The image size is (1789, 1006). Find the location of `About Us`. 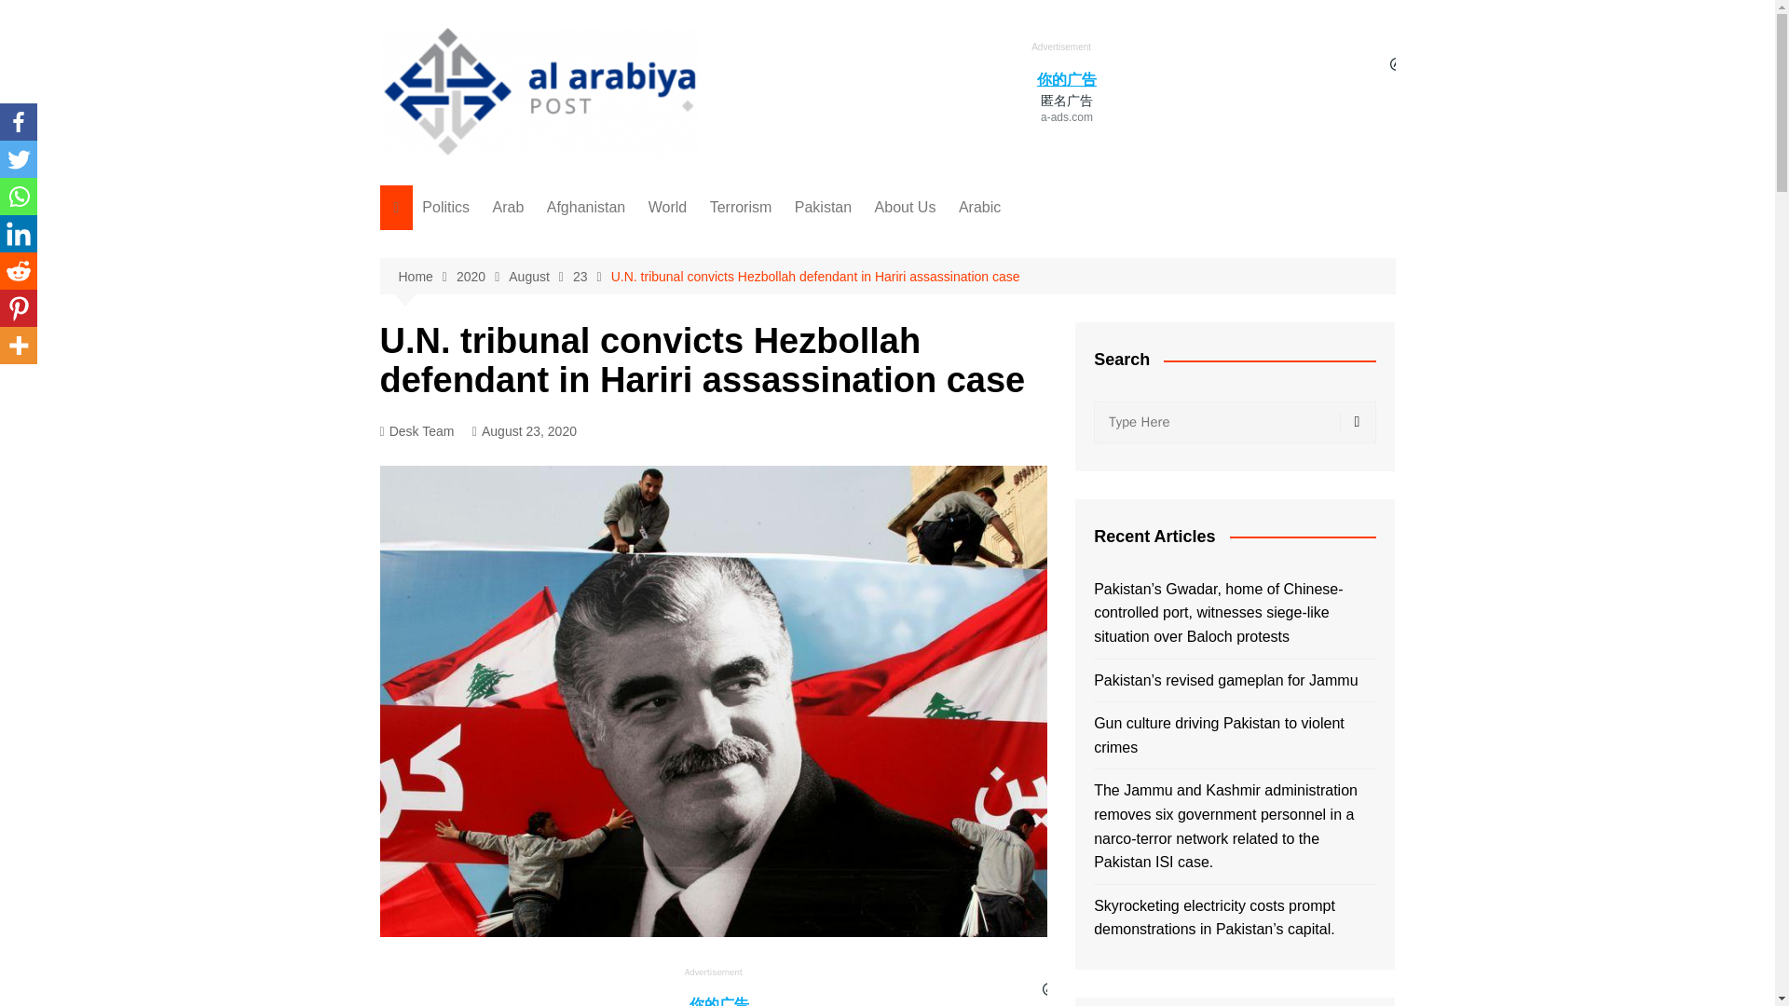

About Us is located at coordinates (906, 207).